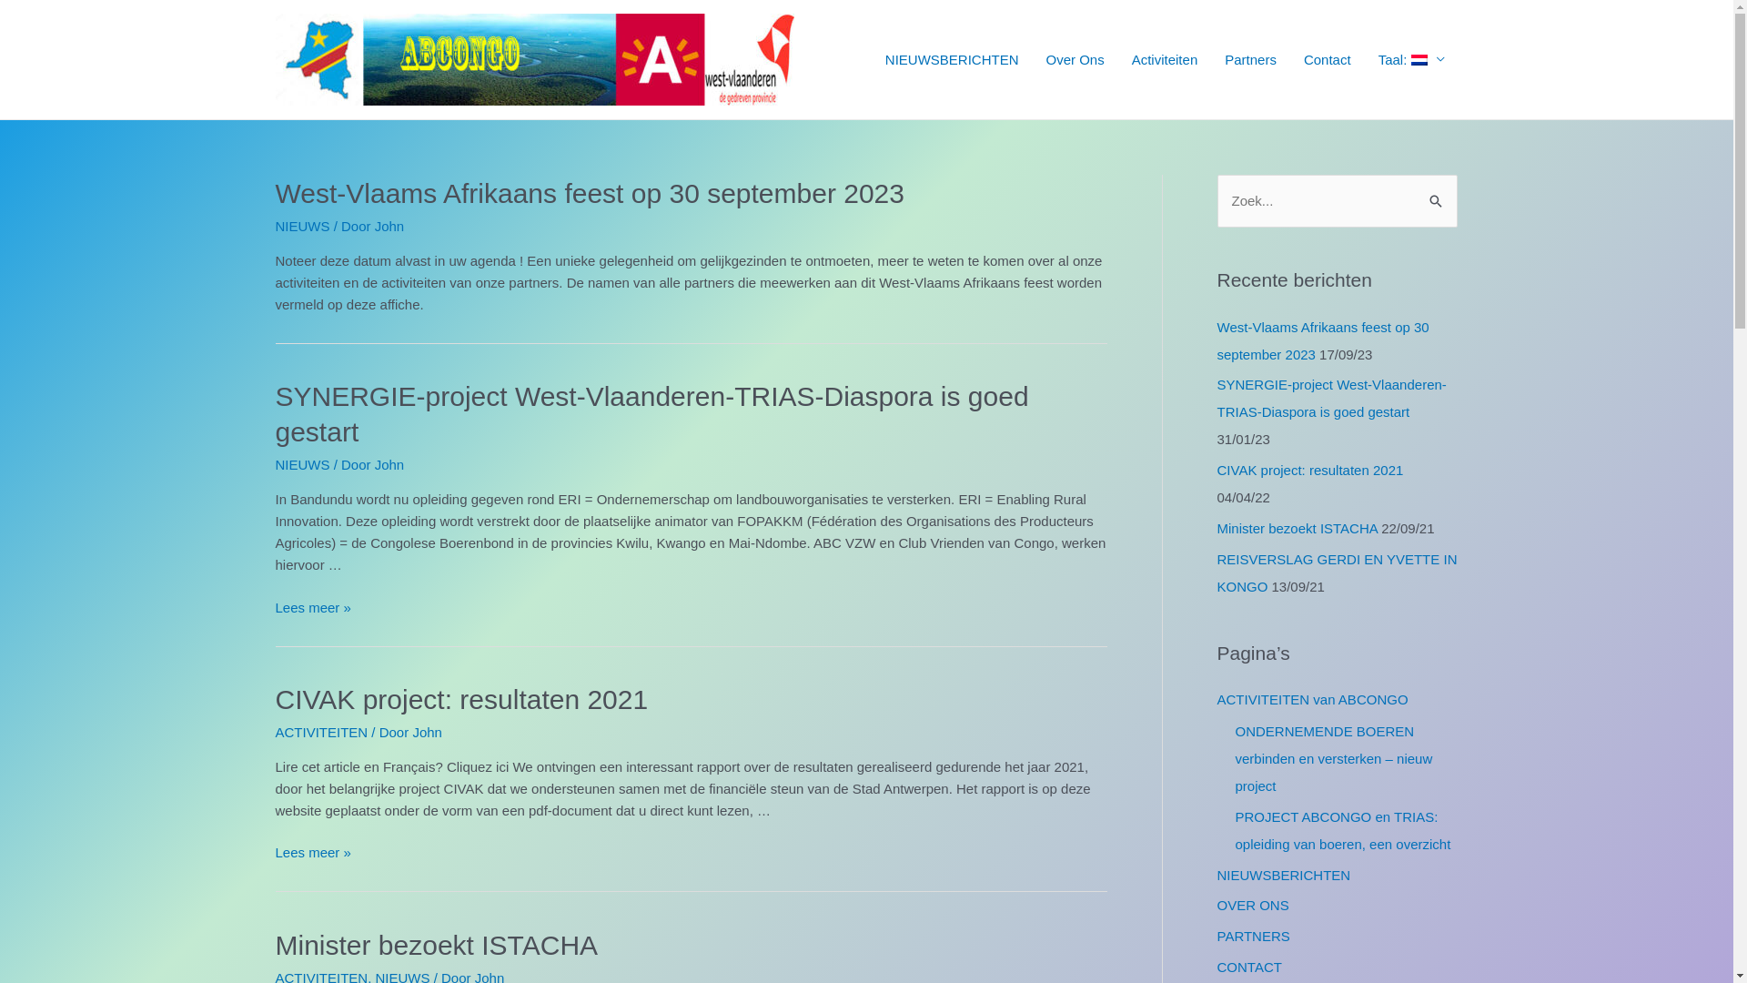 This screenshot has width=1747, height=983. I want to click on West-Vlaams Afrikaans feest op 30 september 2023, so click(1323, 340).